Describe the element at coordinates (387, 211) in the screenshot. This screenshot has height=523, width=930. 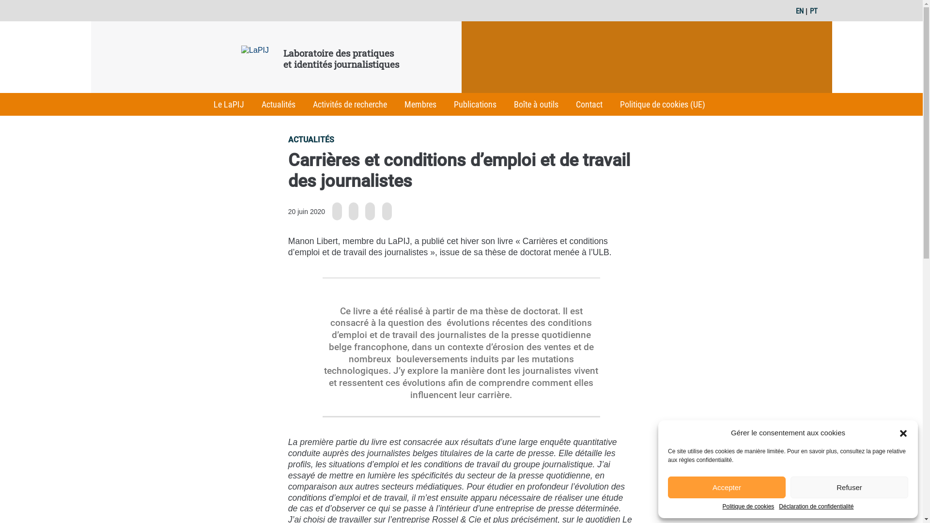
I see `Imprimer cette page` at that location.